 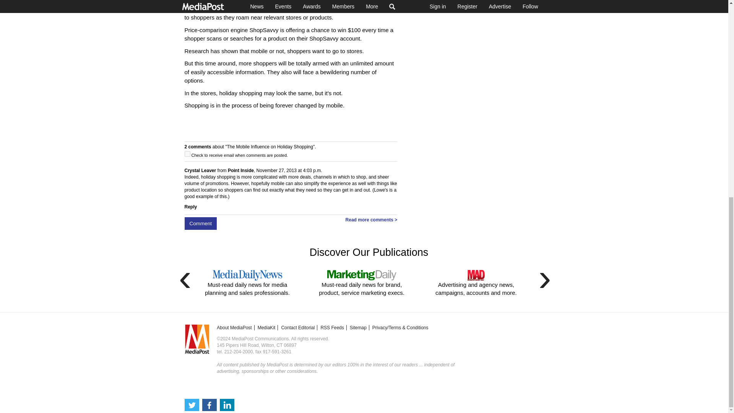 What do you see at coordinates (191, 28) in the screenshot?
I see `Share on Twitter` at bounding box center [191, 28].